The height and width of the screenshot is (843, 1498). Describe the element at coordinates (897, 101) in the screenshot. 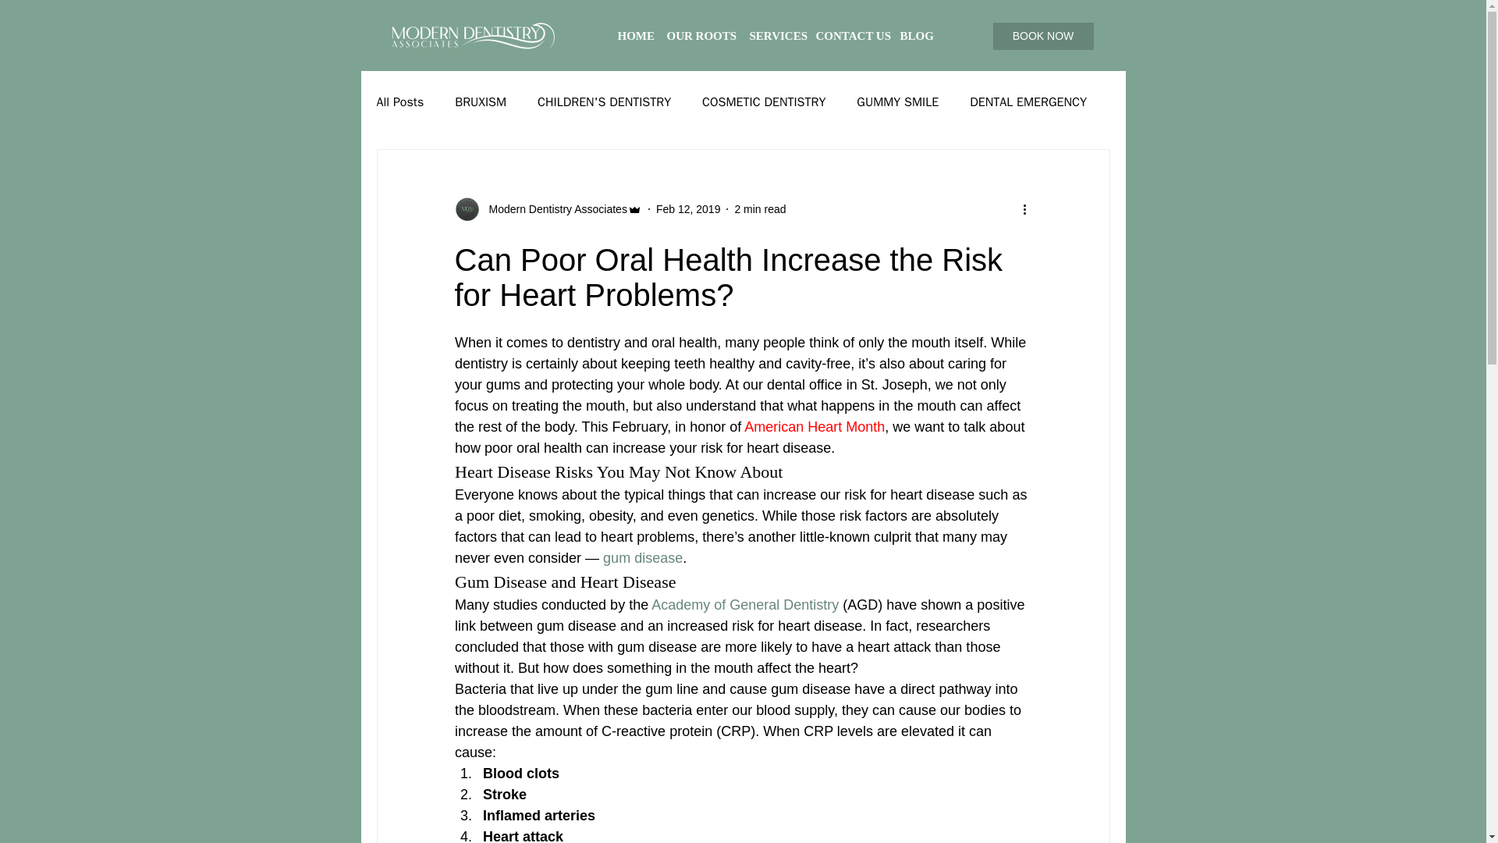

I see `GUMMY SMILE` at that location.